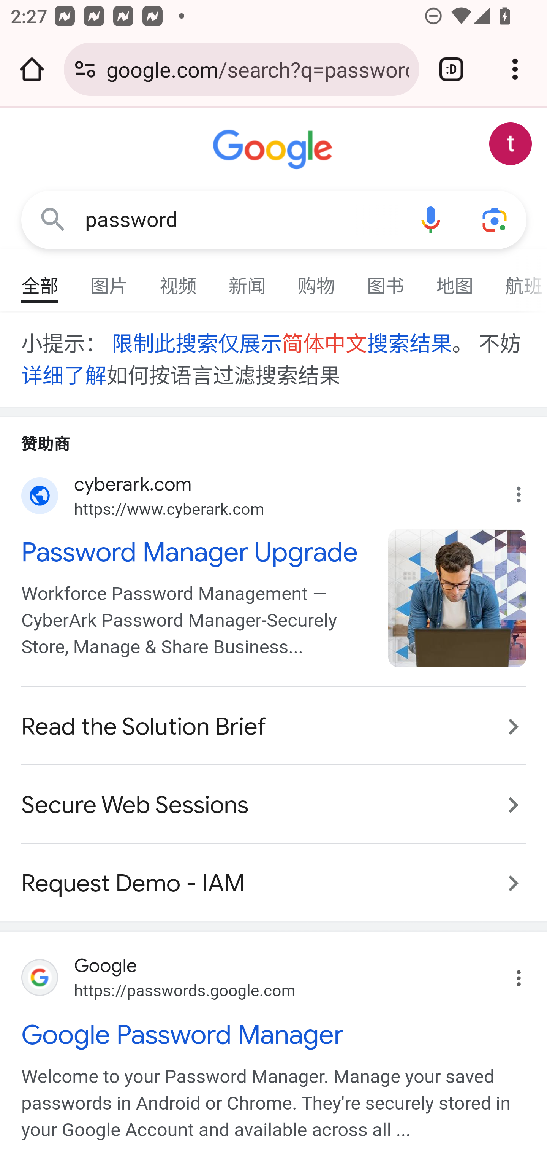 This screenshot has width=547, height=1156. What do you see at coordinates (458, 598) in the screenshot?
I see `图片来自 cyberark.com` at bounding box center [458, 598].